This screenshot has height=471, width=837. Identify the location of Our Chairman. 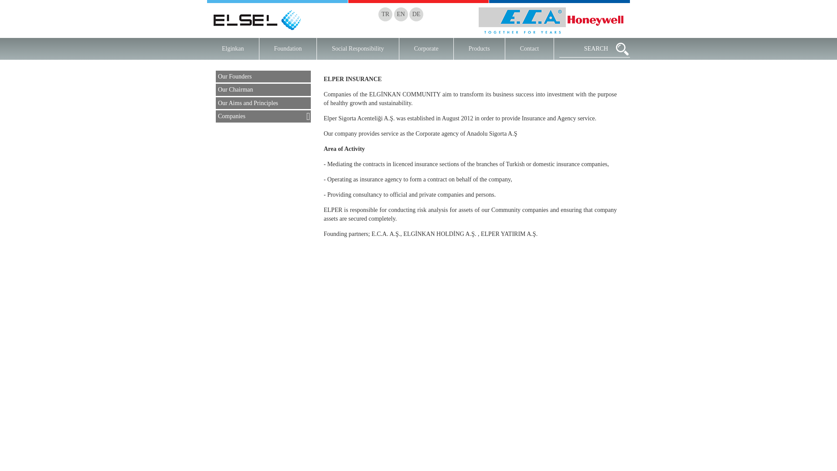
(263, 90).